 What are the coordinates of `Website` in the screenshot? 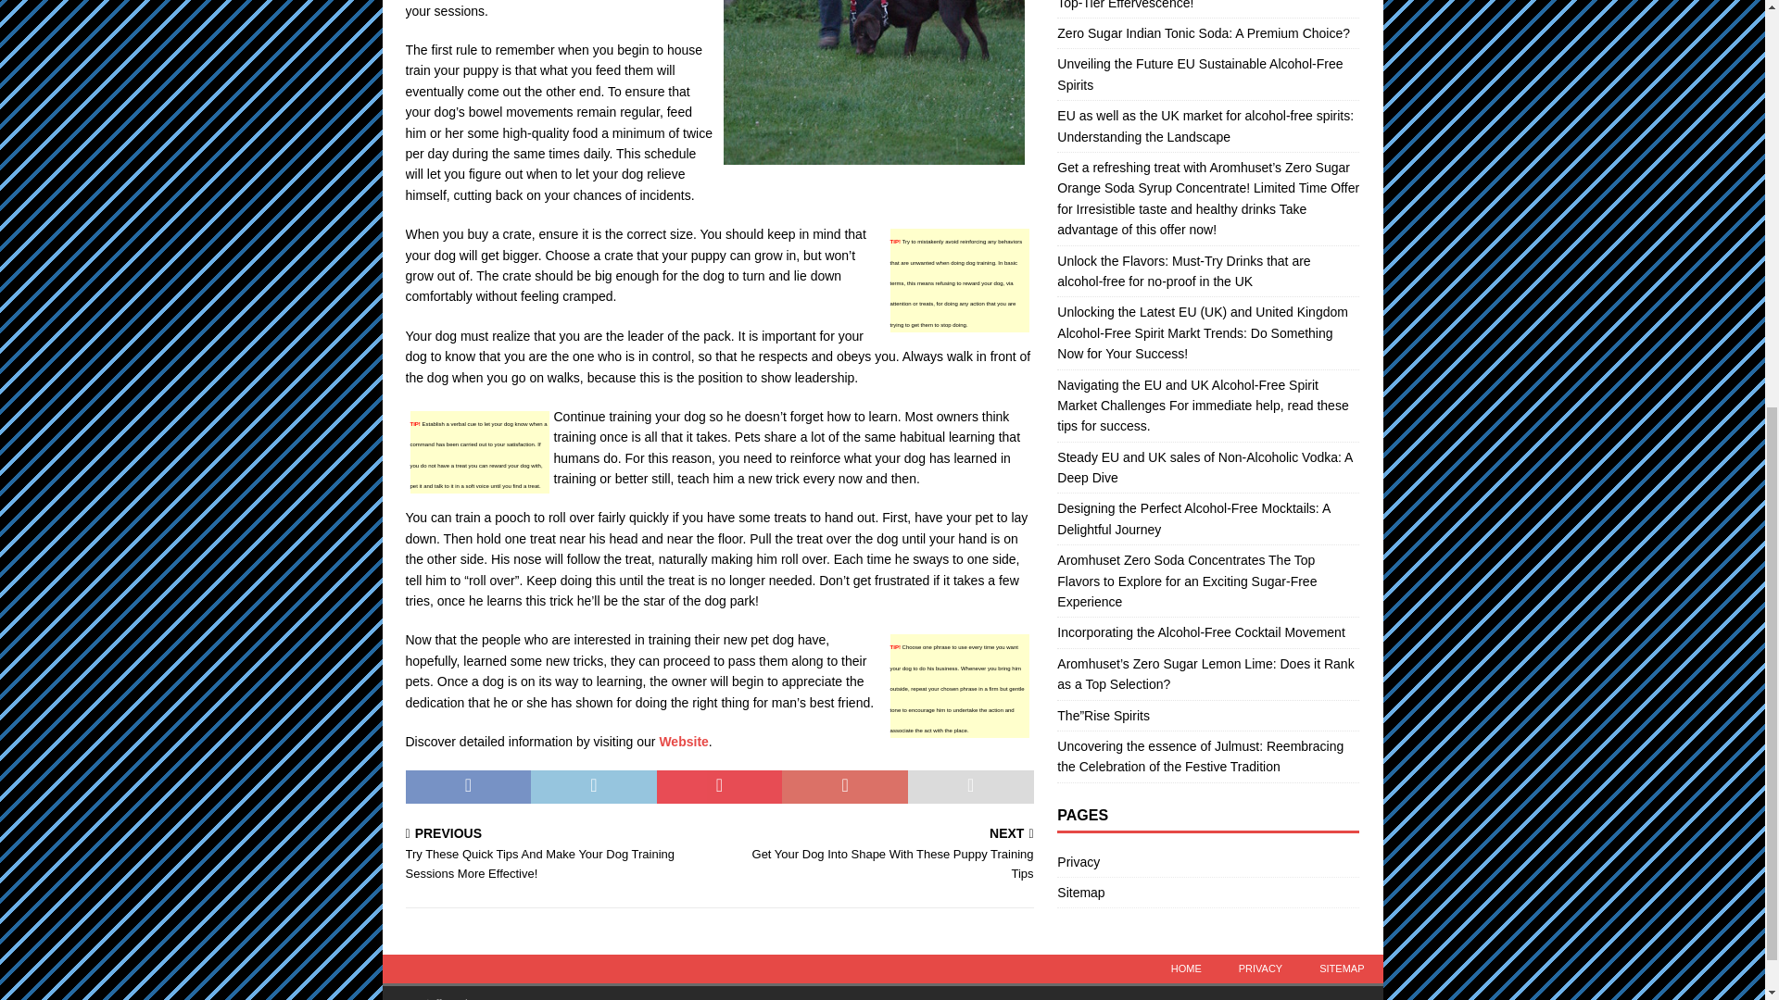 It's located at (683, 741).